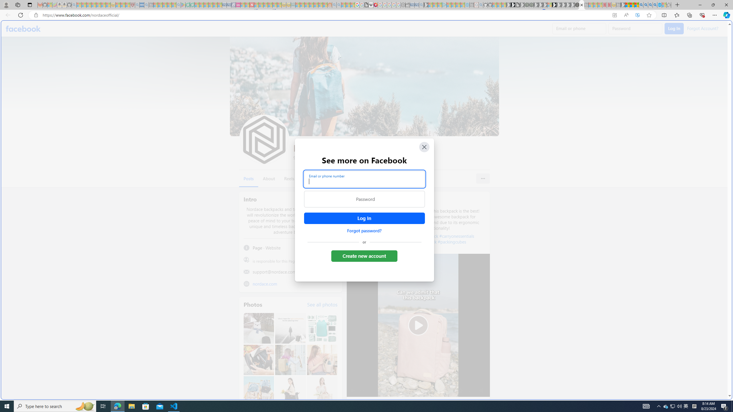 This screenshot has height=412, width=733. I want to click on Play Zoo Boom in your browser | Games from Microsoft Start, so click(513, 5).